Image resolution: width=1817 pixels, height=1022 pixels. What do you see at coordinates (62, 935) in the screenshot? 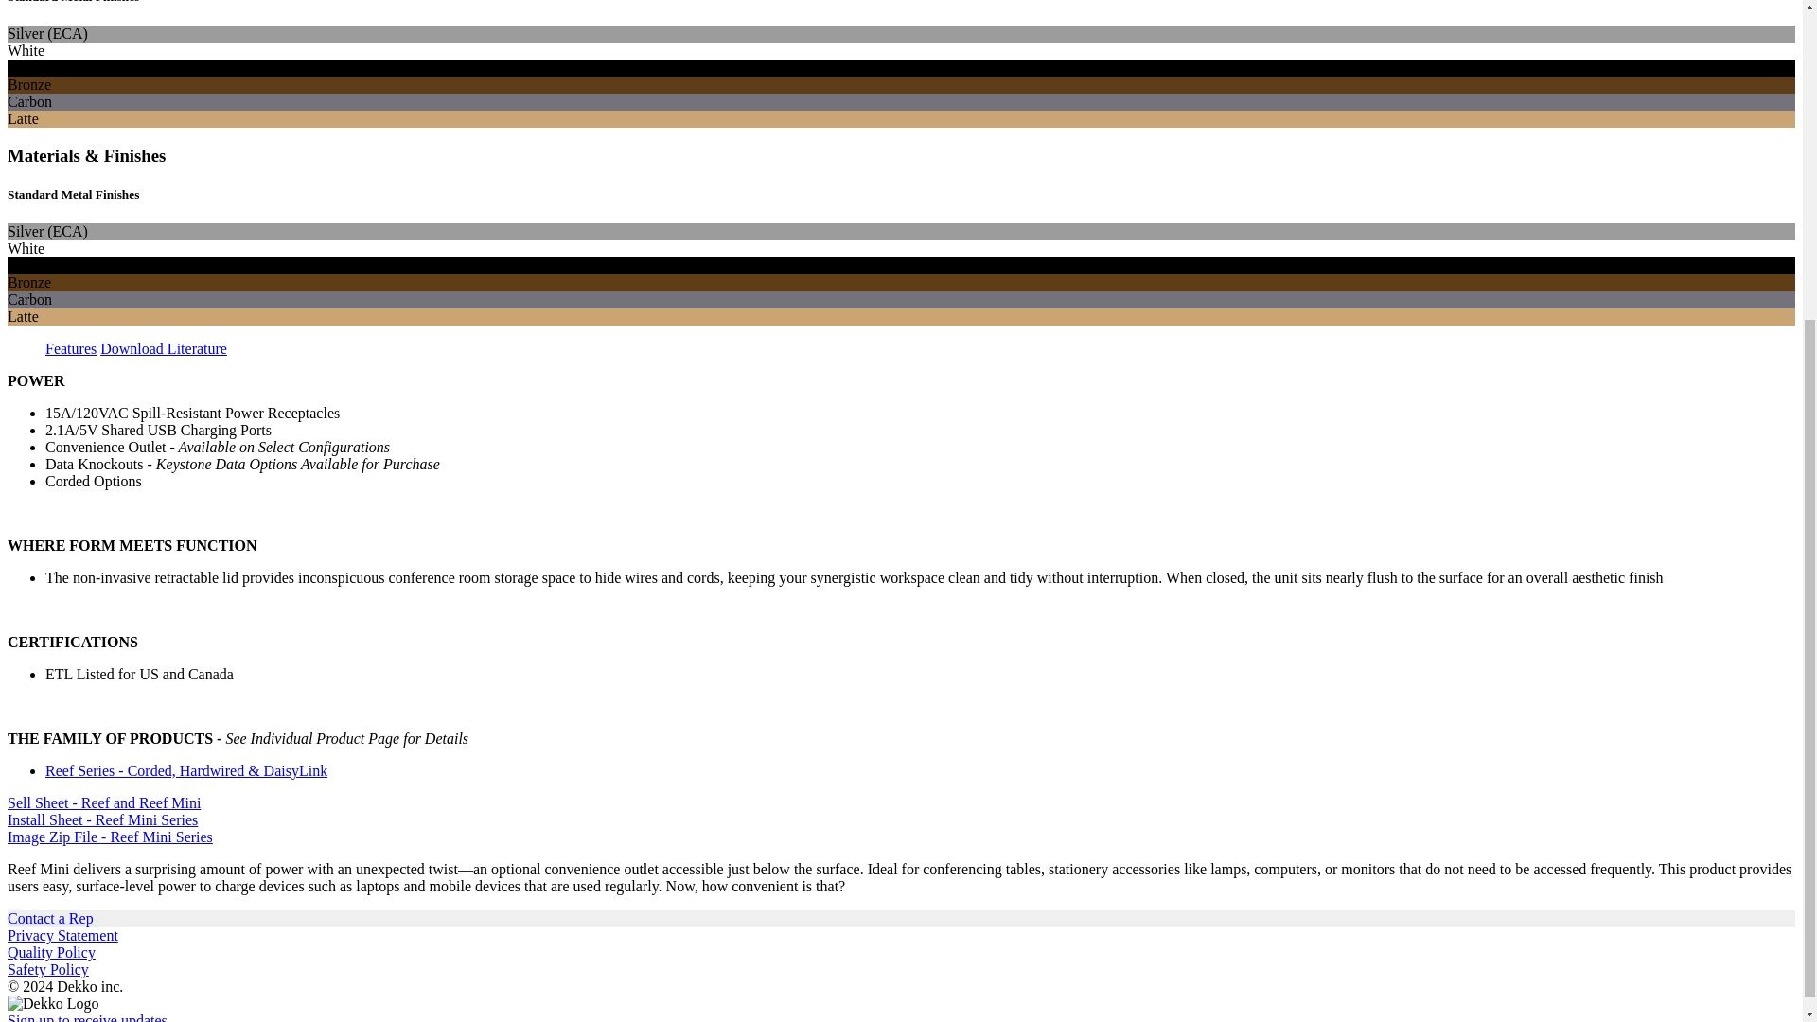
I see `Privacy Statement` at bounding box center [62, 935].